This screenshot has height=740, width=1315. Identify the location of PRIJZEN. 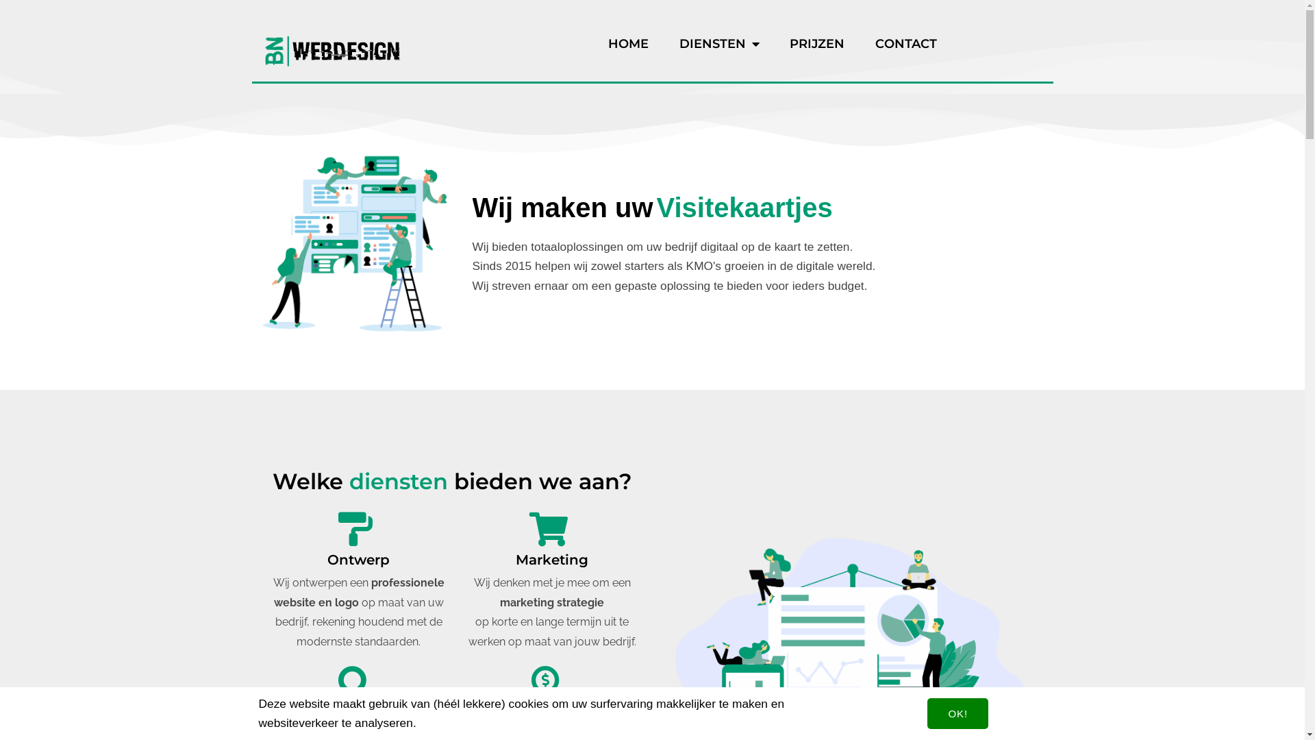
(817, 44).